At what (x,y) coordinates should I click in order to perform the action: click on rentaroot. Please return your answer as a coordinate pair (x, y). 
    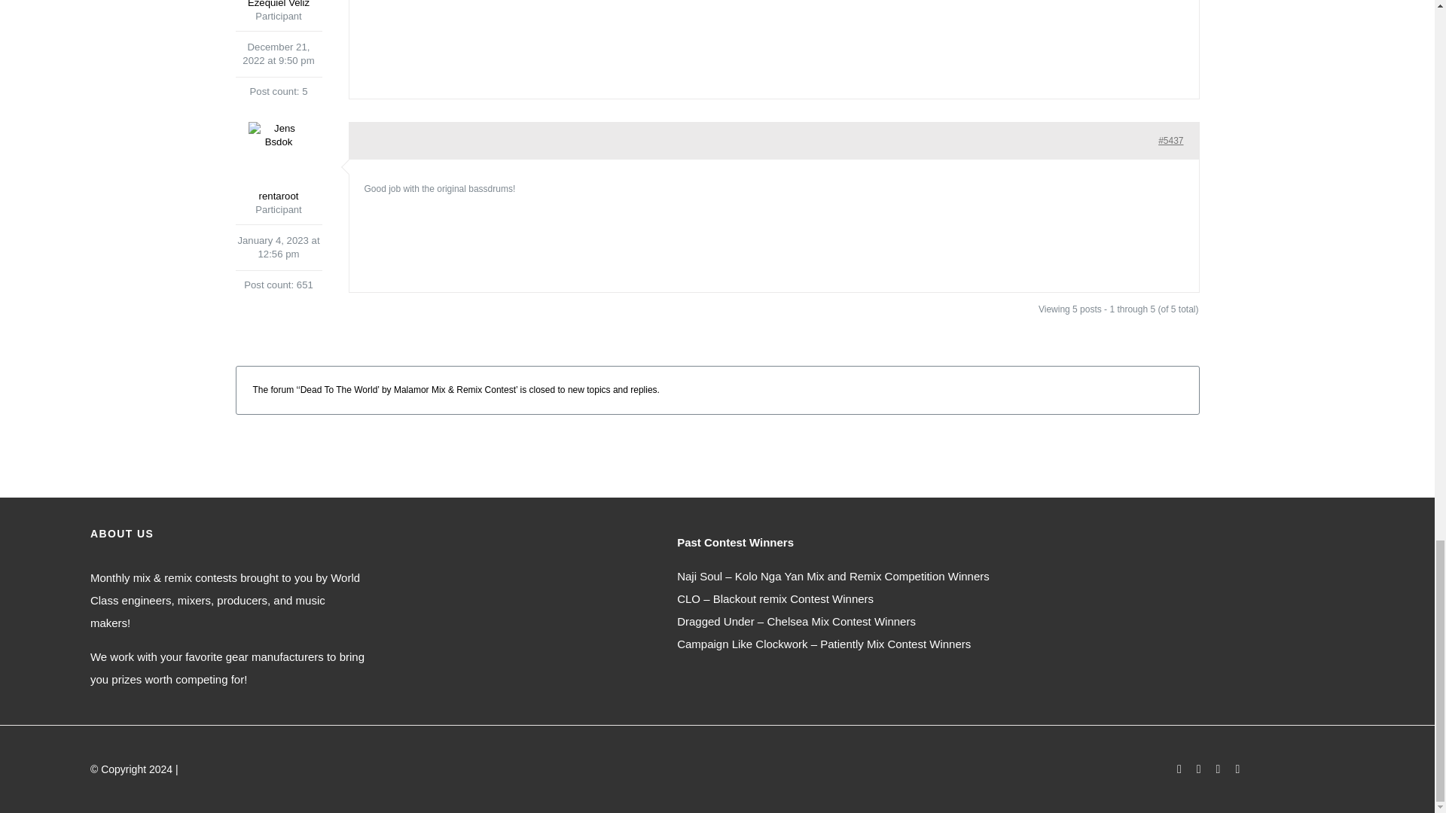
    Looking at the image, I should click on (277, 163).